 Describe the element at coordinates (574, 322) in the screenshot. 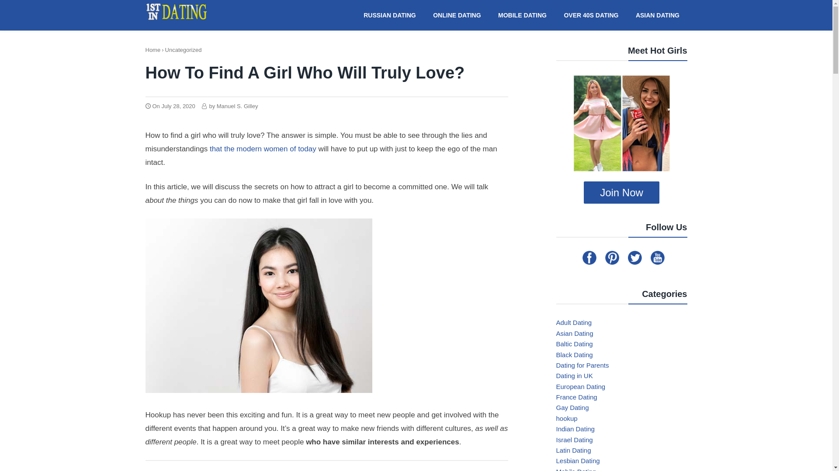

I see `Adult Dating` at that location.